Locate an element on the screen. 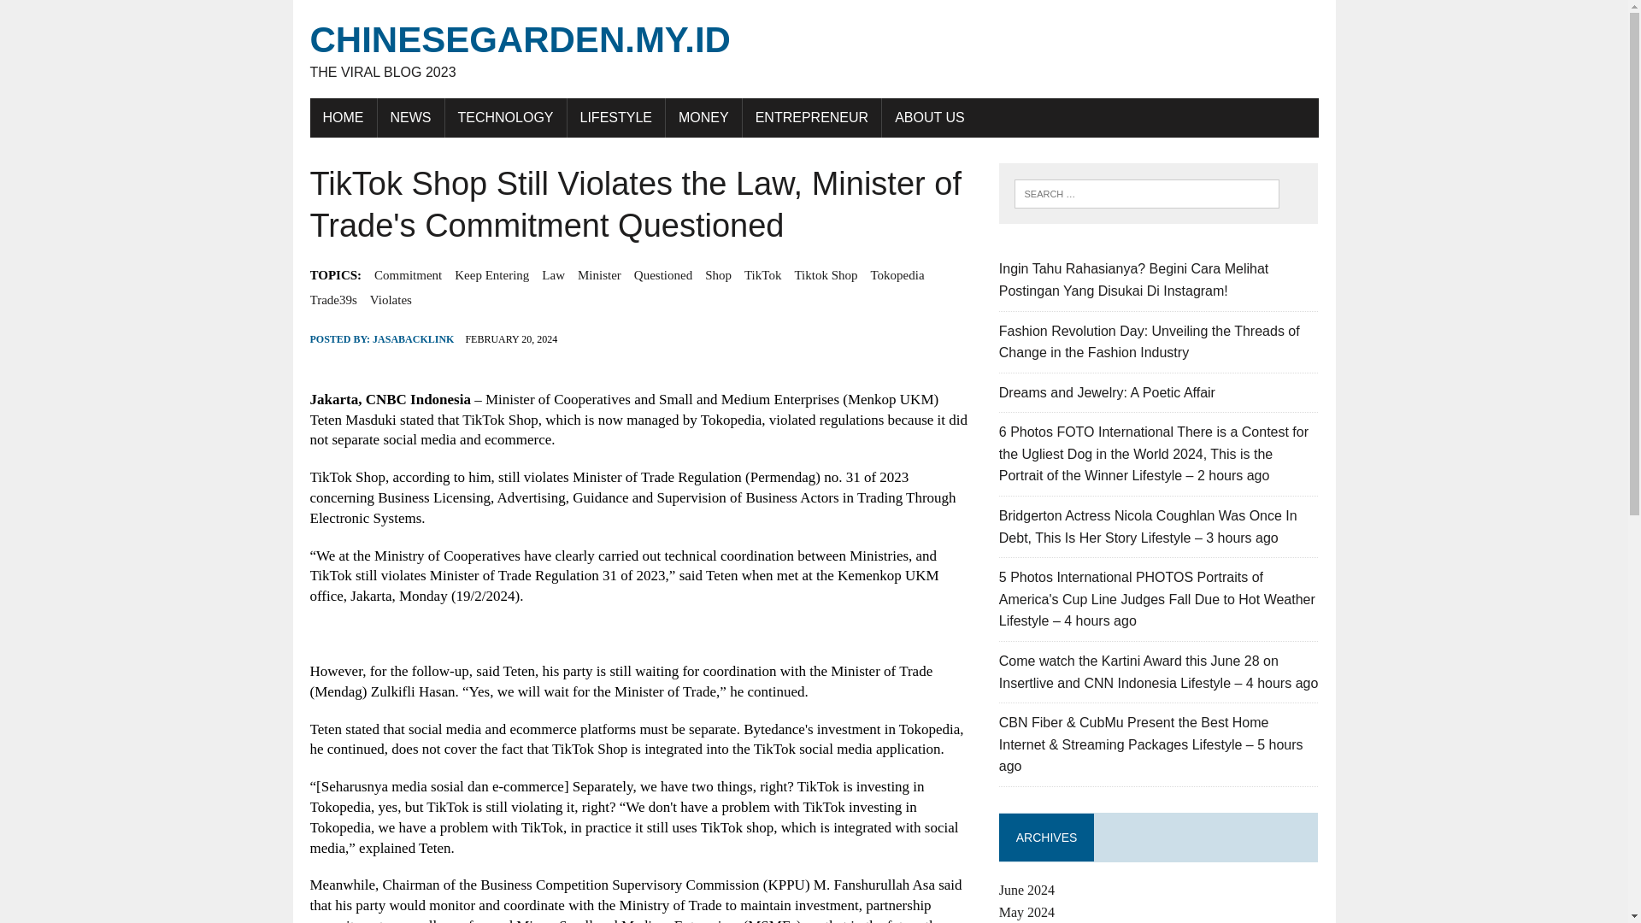 The image size is (1641, 923). Dreams and Jewelry: A Poetic Affair is located at coordinates (1108, 392).